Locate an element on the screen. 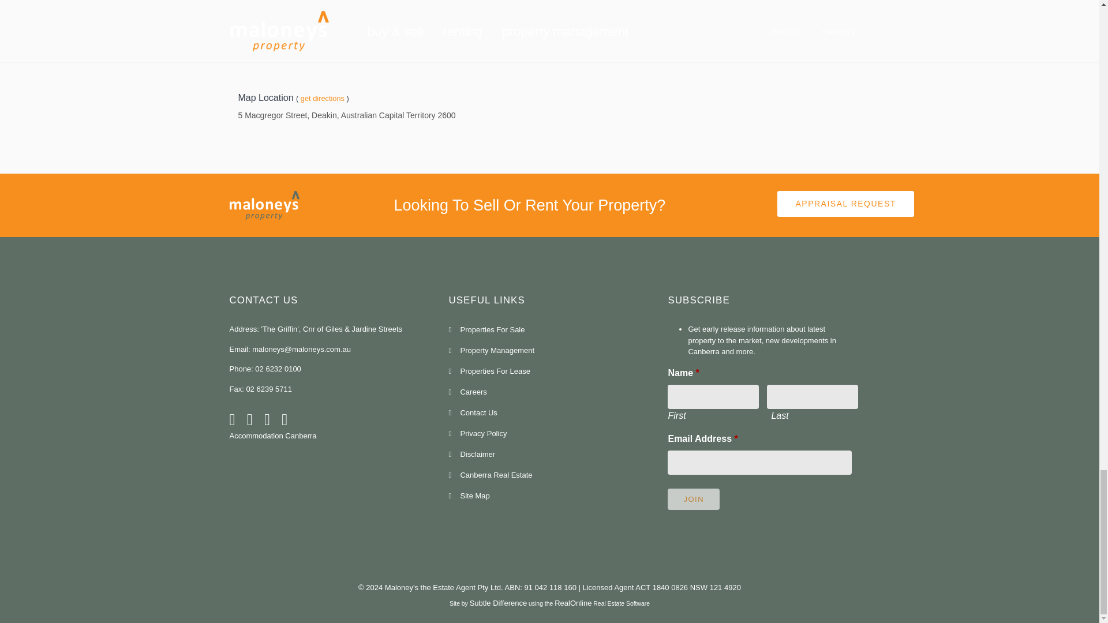  First Name is located at coordinates (713, 397).